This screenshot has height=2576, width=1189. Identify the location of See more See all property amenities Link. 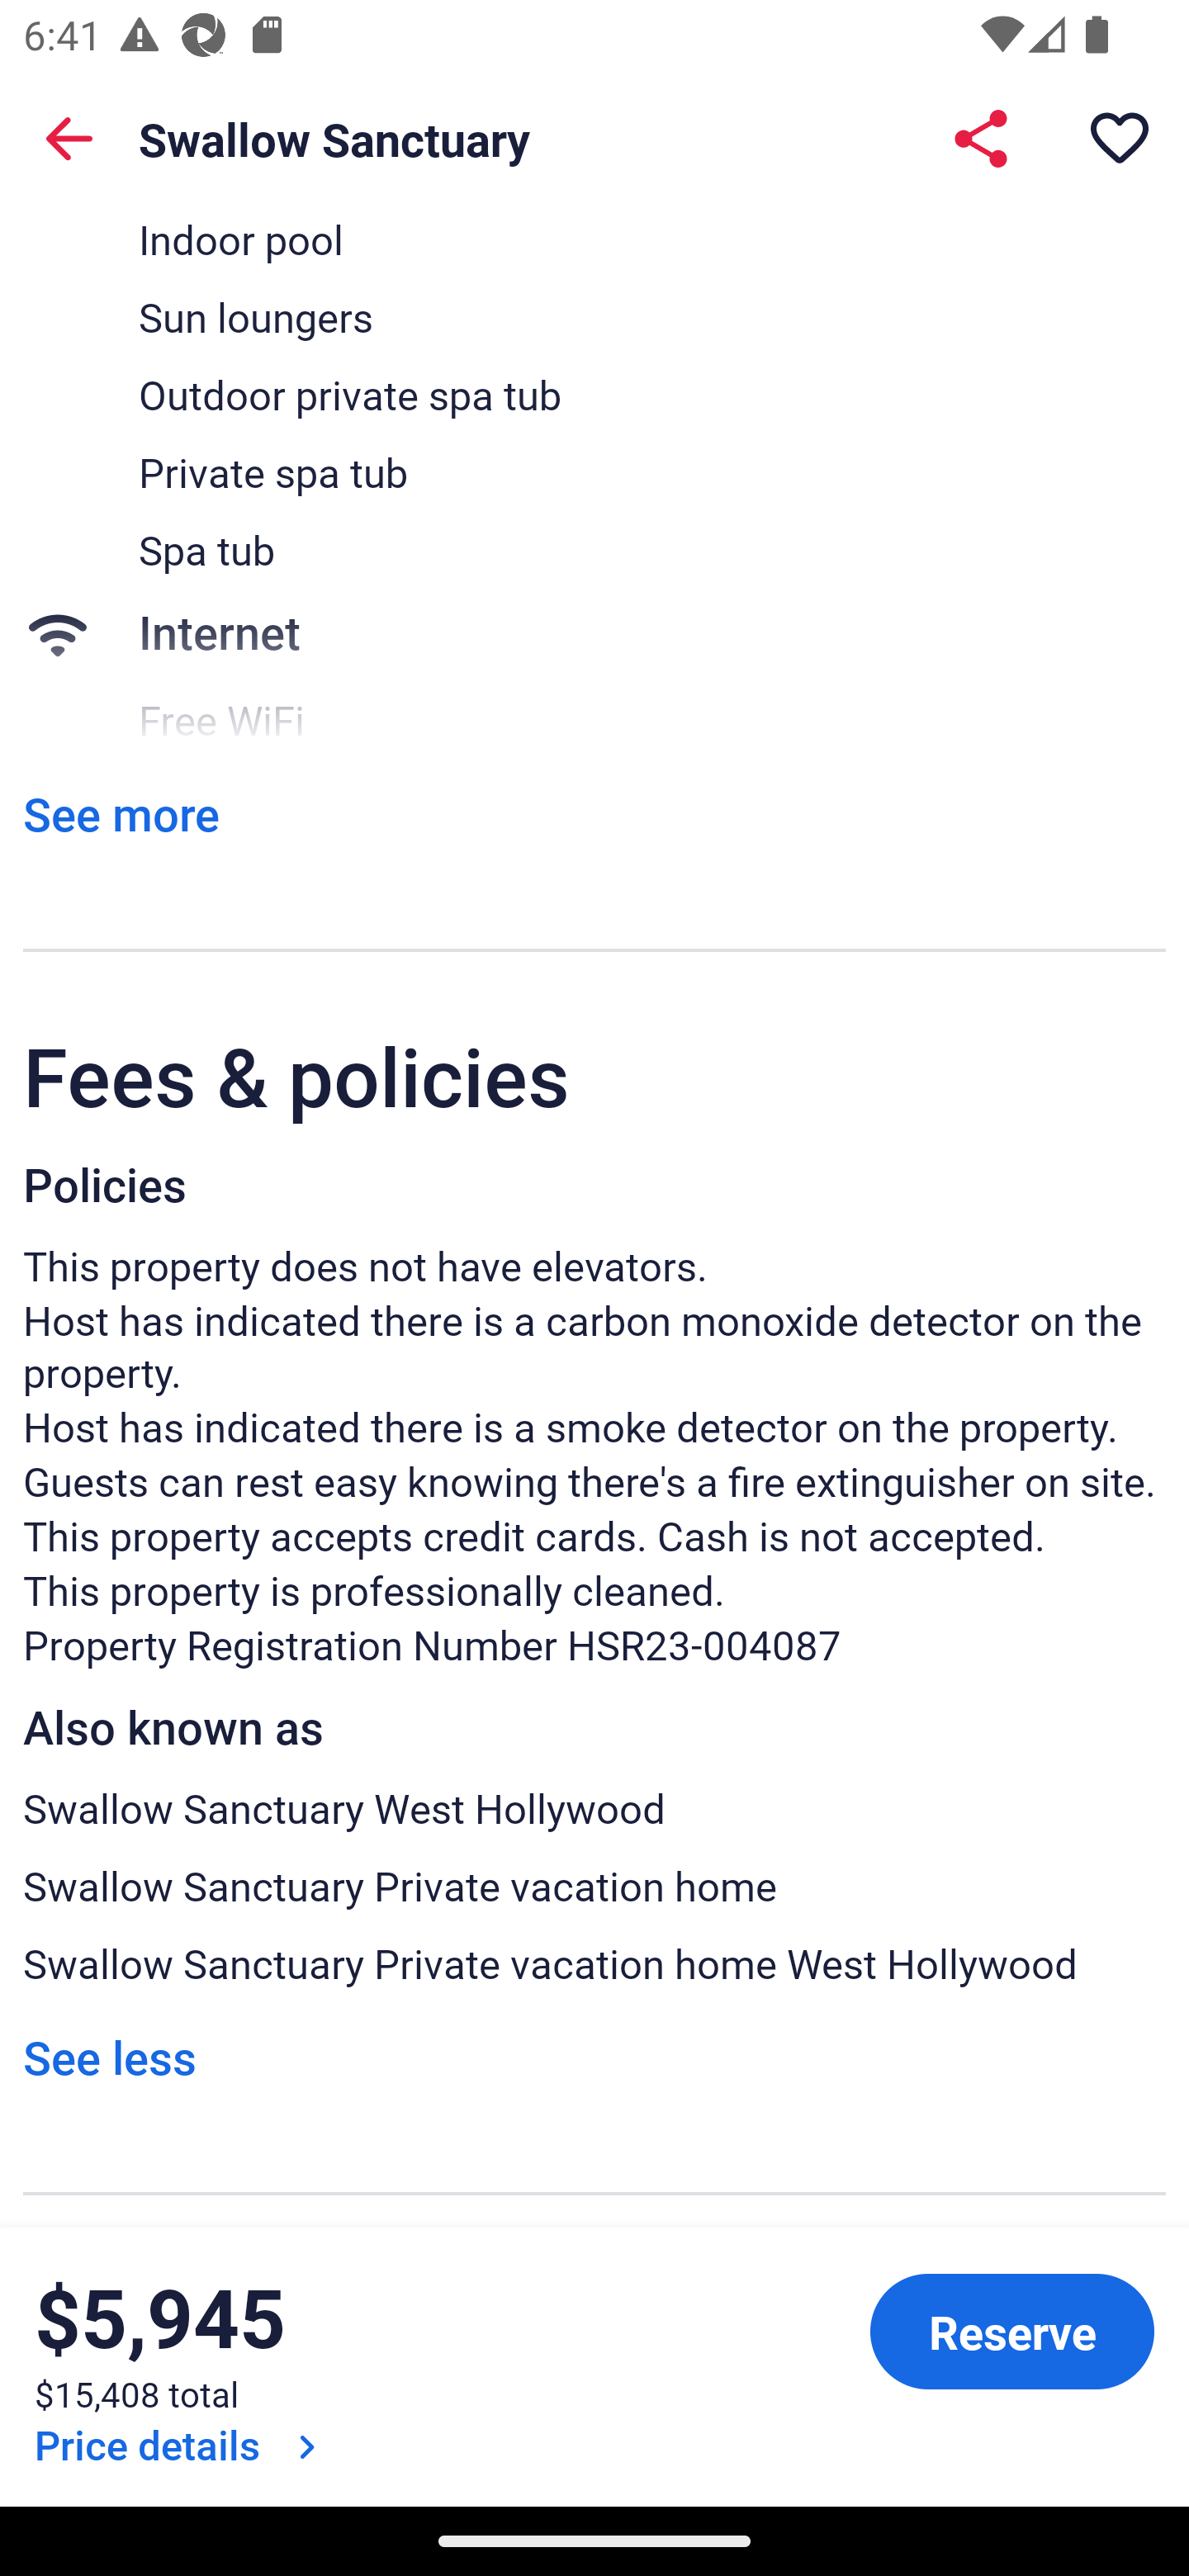
(121, 814).